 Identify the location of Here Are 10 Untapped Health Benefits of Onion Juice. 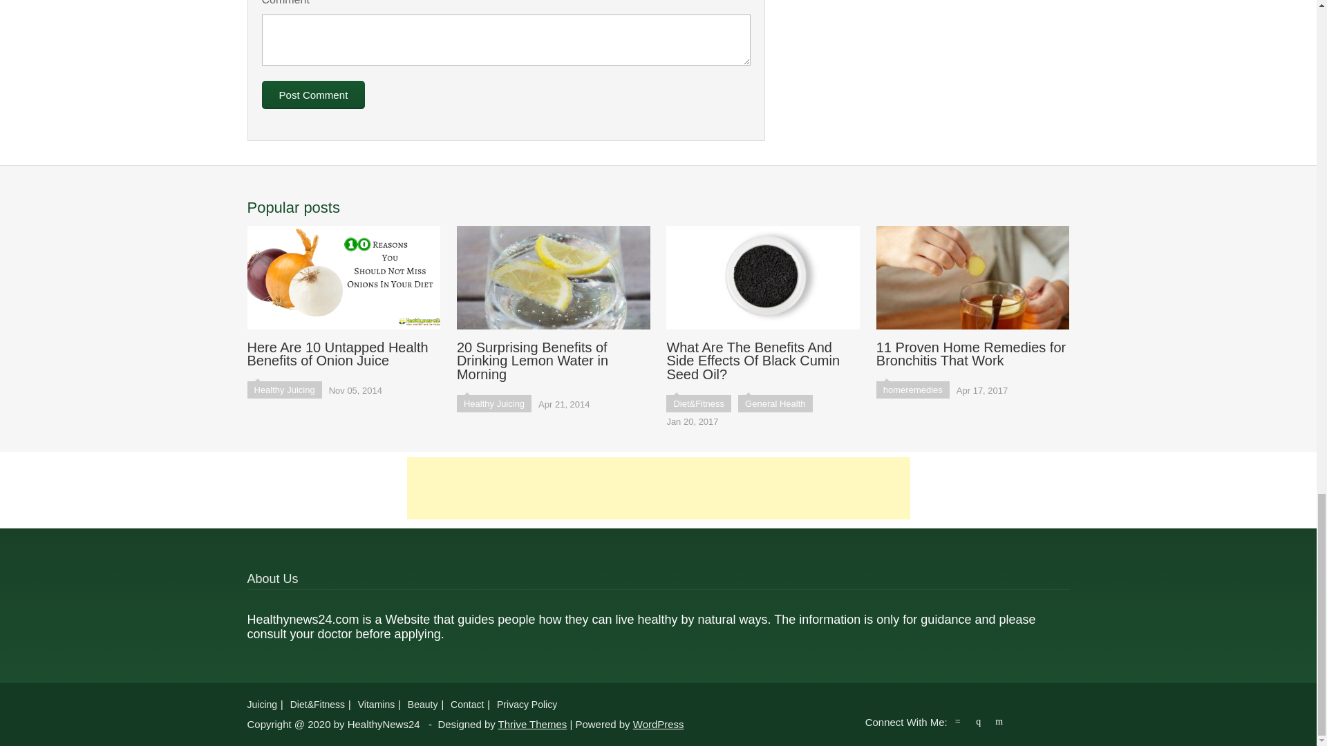
(343, 297).